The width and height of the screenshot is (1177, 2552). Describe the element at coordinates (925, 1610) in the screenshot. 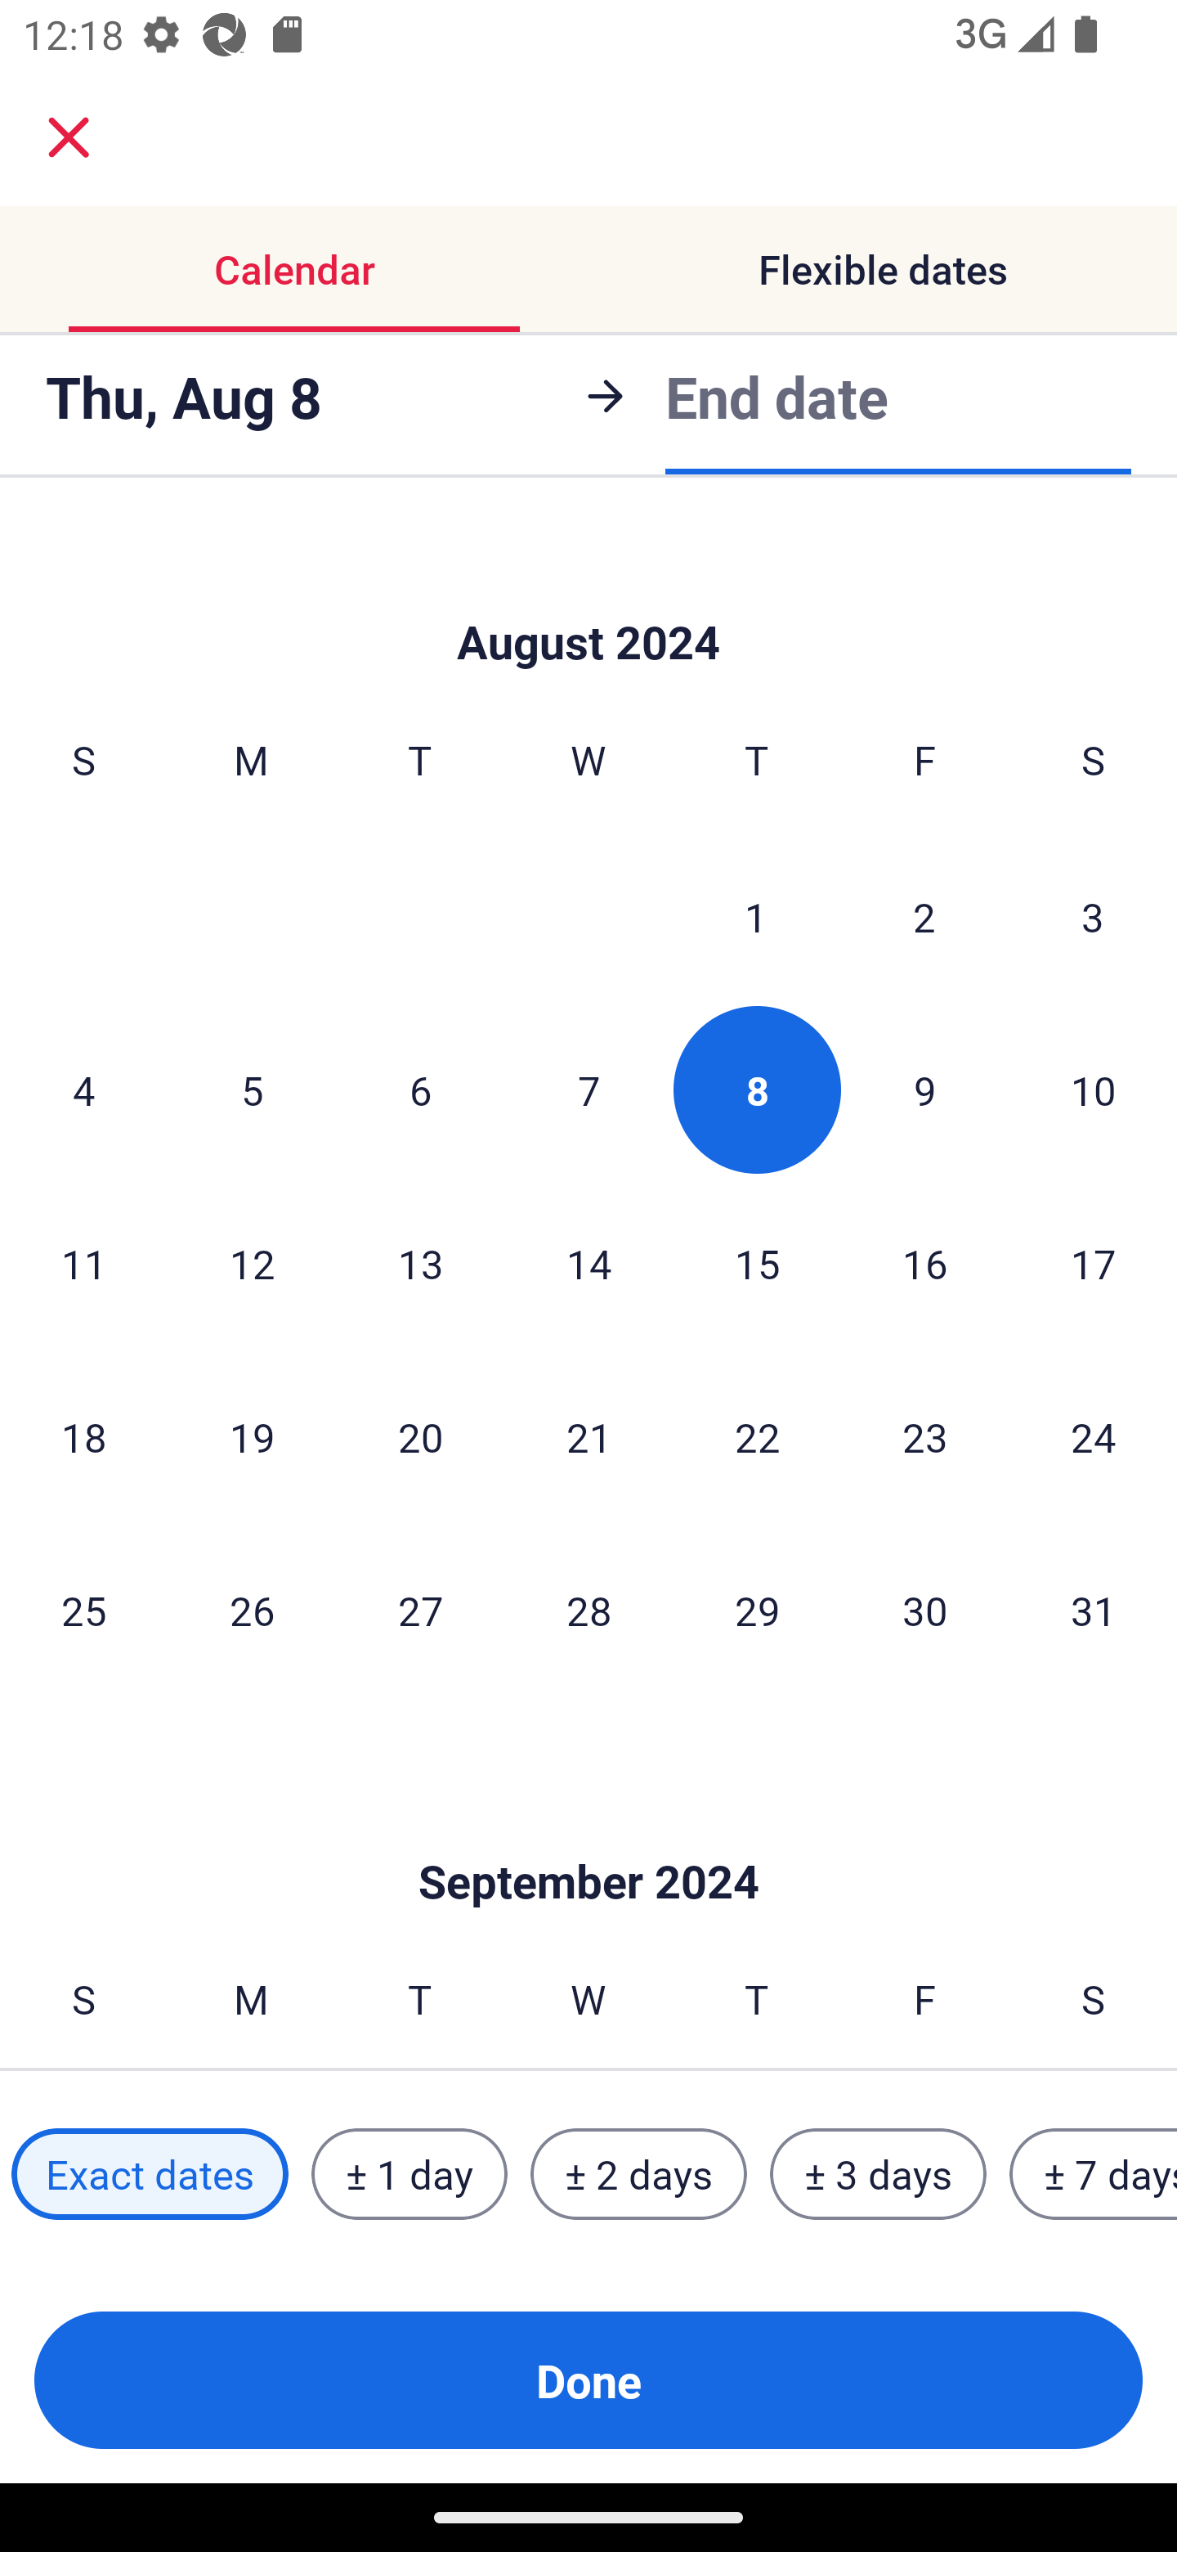

I see `30 Friday, August 30, 2024` at that location.